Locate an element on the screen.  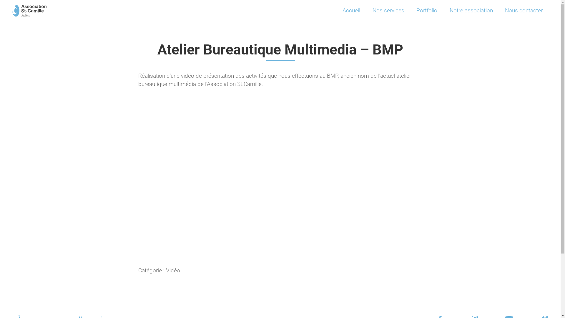
Accueil is located at coordinates (351, 11).